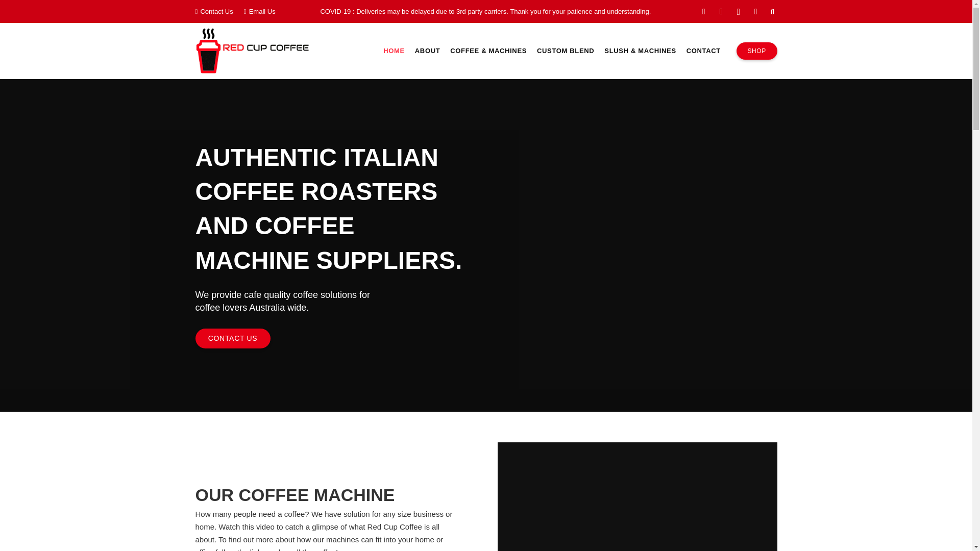  What do you see at coordinates (259, 11) in the screenshot?
I see `Email Us` at bounding box center [259, 11].